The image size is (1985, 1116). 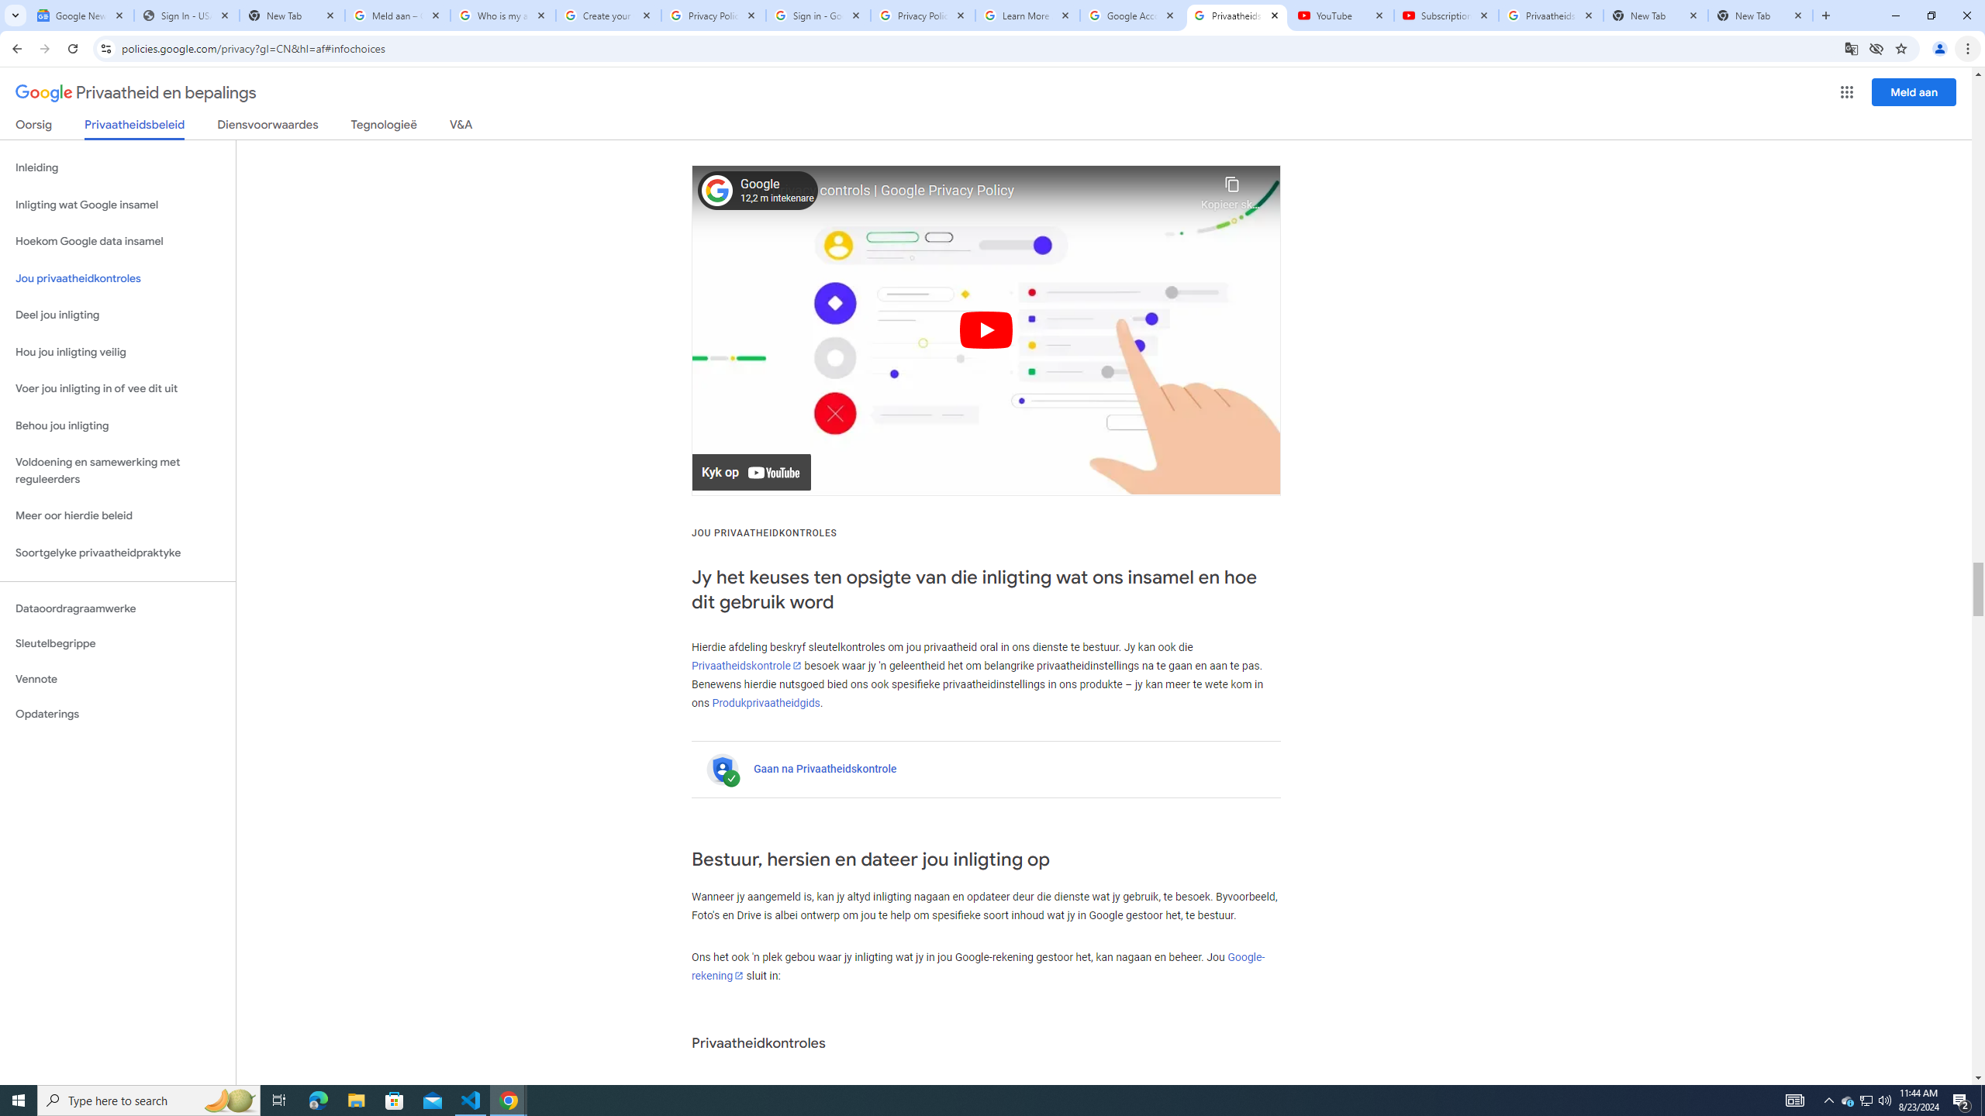 What do you see at coordinates (268, 127) in the screenshot?
I see `Diensvoorwaardes` at bounding box center [268, 127].